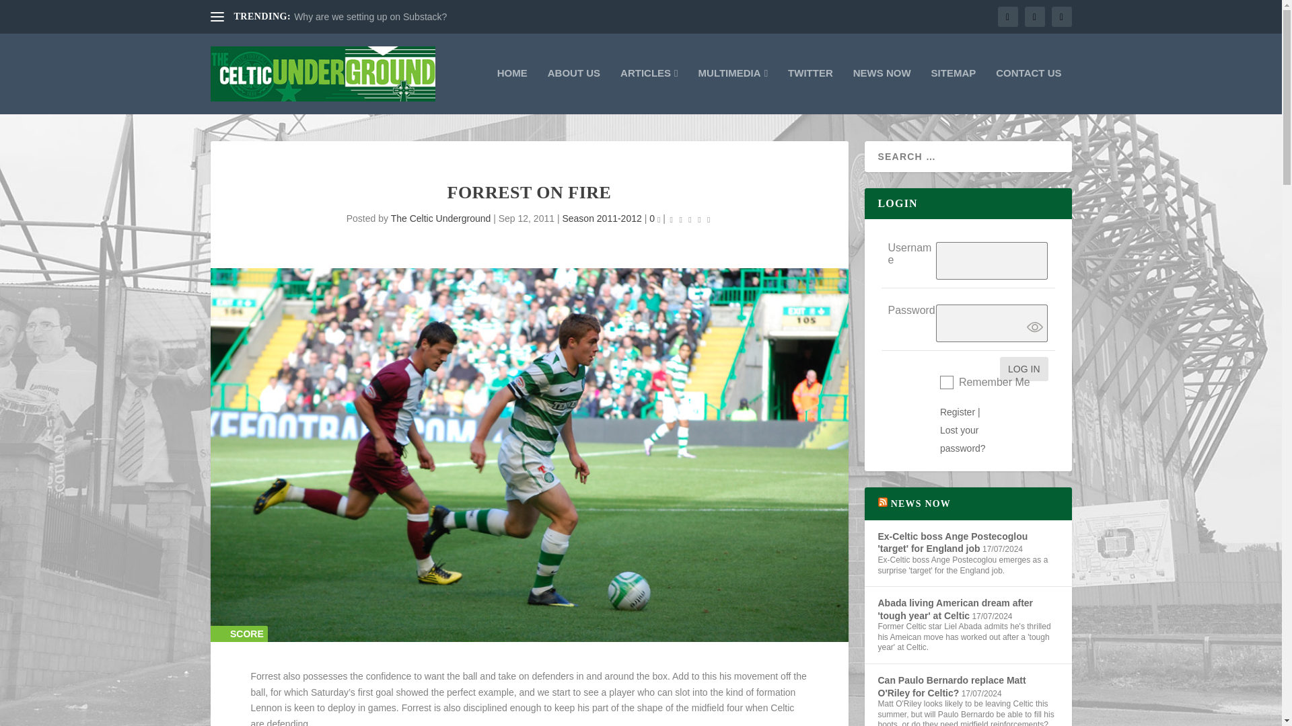 The image size is (1292, 726). Describe the element at coordinates (370, 17) in the screenshot. I see `Why are we setting up on Substack?` at that location.